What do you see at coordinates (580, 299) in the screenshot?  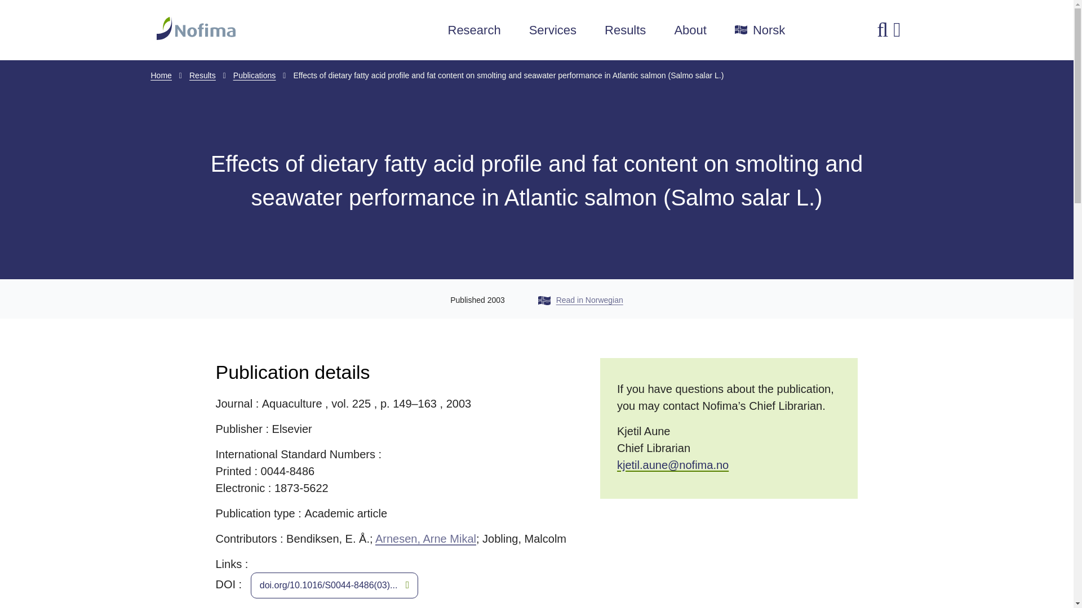 I see `Read in Norwegian` at bounding box center [580, 299].